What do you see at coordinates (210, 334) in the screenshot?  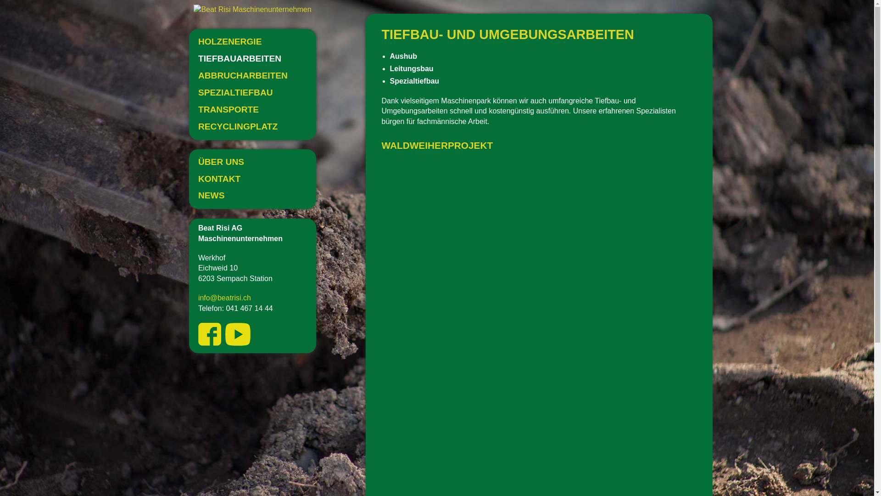 I see `Beat Risi AG auf Facebook` at bounding box center [210, 334].